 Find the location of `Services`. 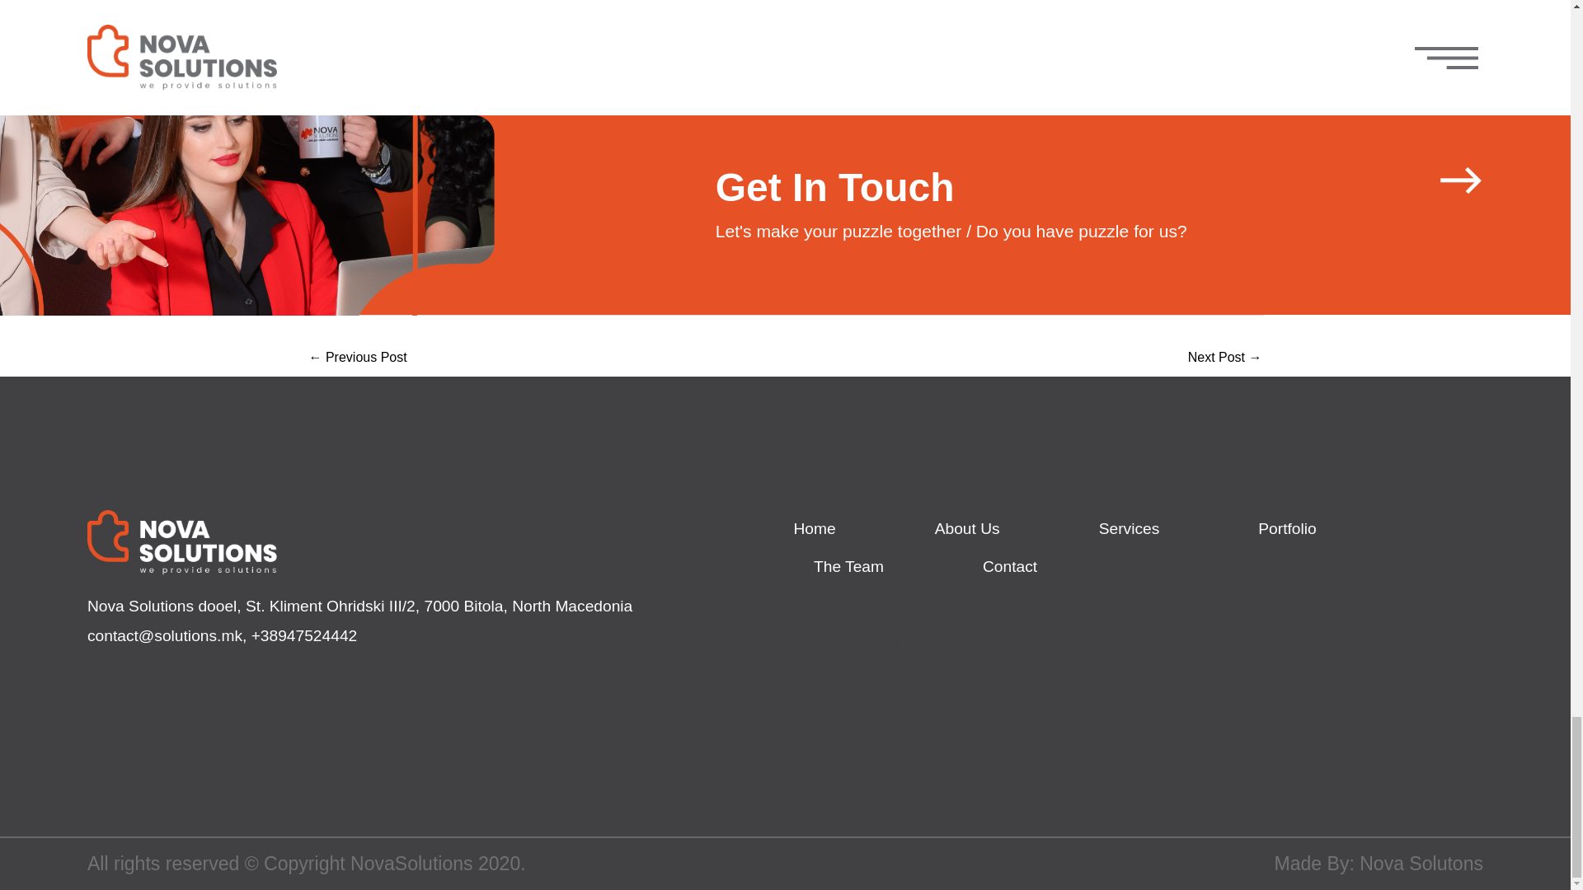

Services is located at coordinates (1130, 529).